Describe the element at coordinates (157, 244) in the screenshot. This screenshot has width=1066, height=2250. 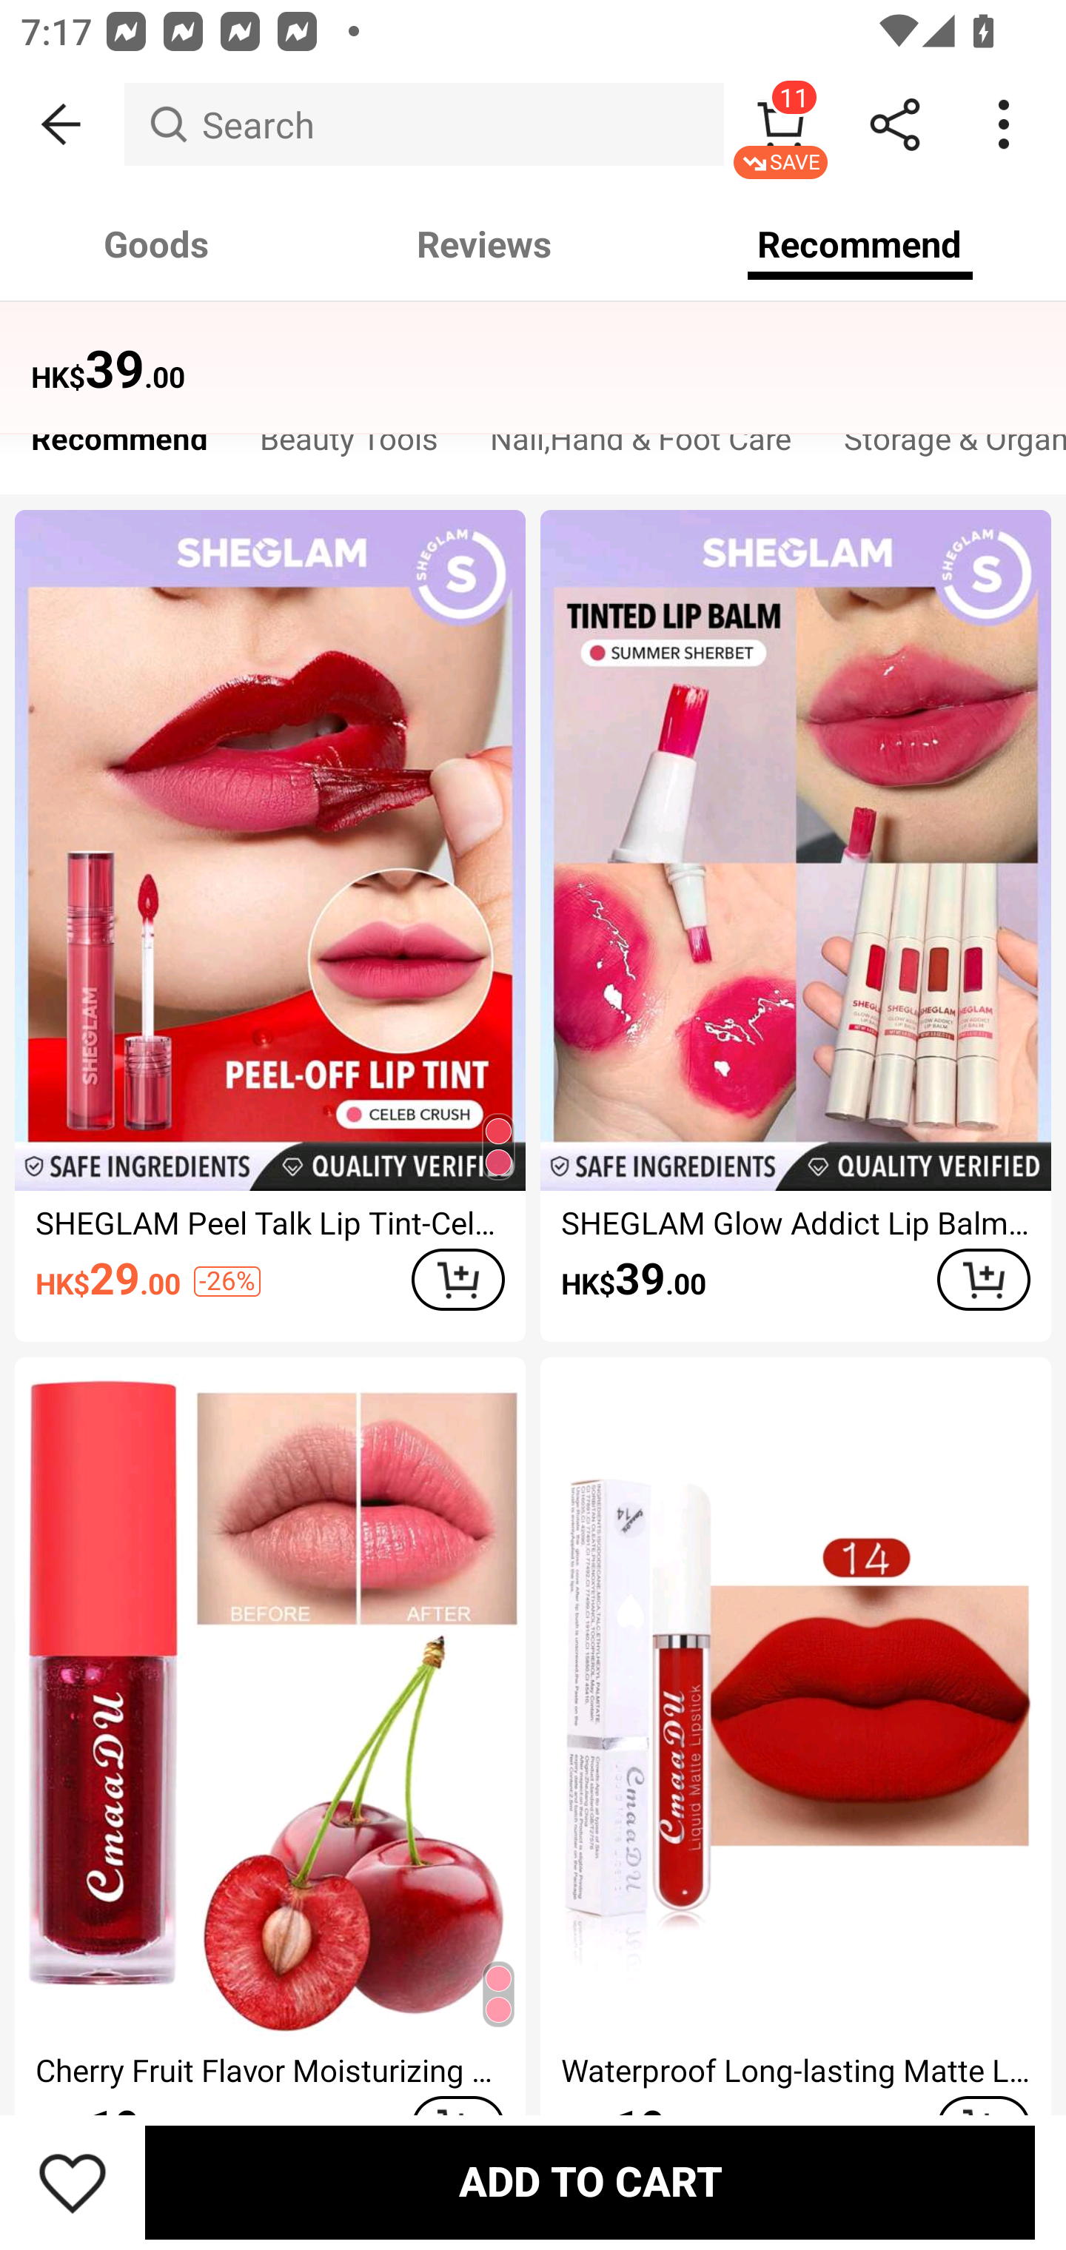
I see `Goods` at that location.